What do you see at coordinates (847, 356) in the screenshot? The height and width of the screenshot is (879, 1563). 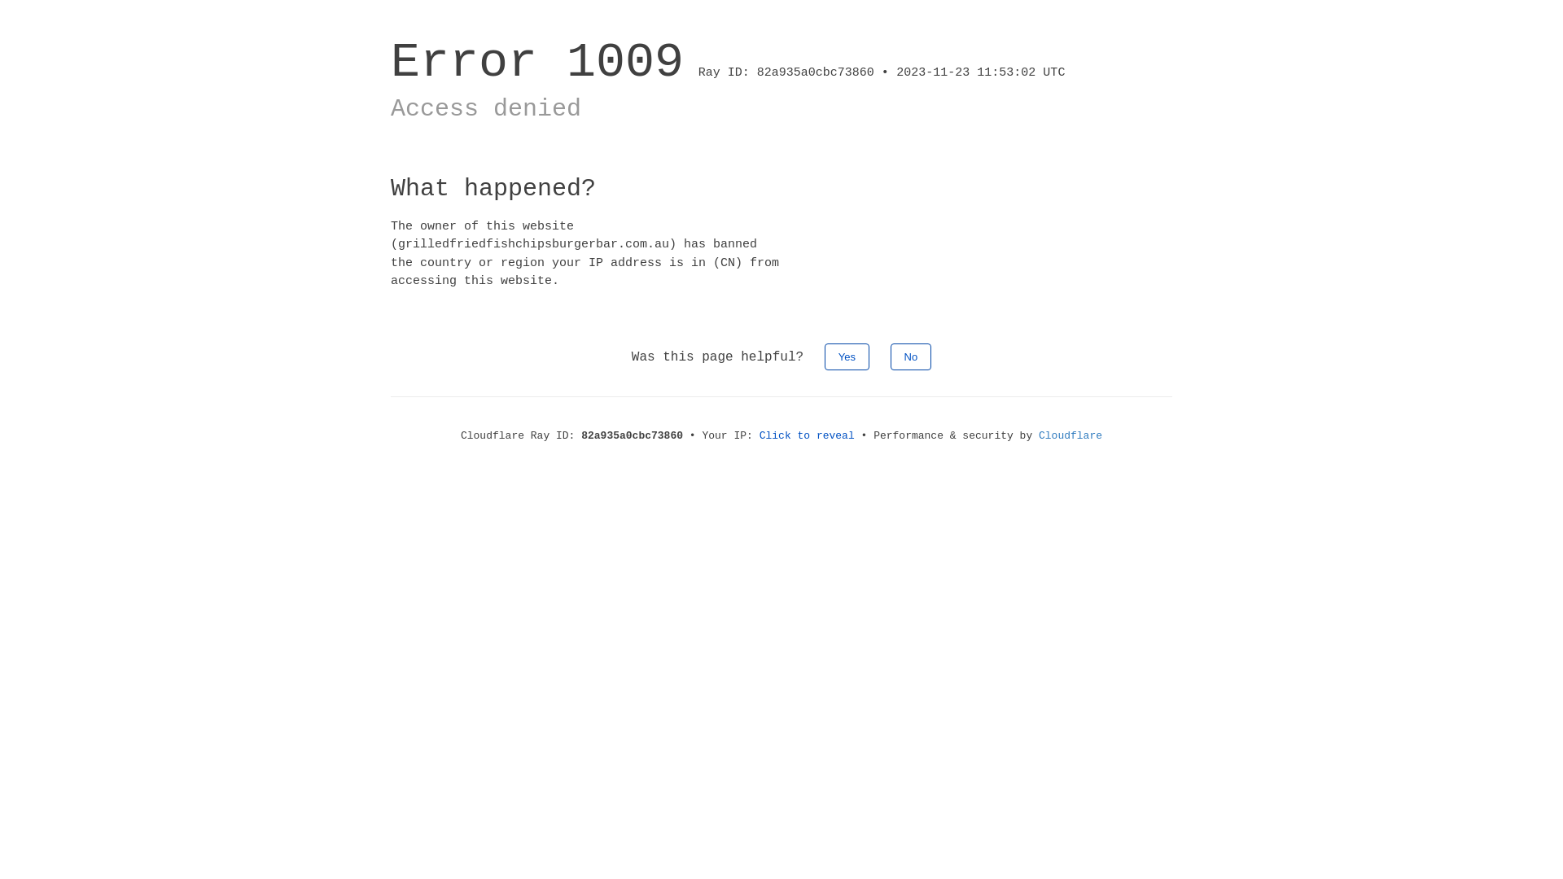 I see `Yes` at bounding box center [847, 356].